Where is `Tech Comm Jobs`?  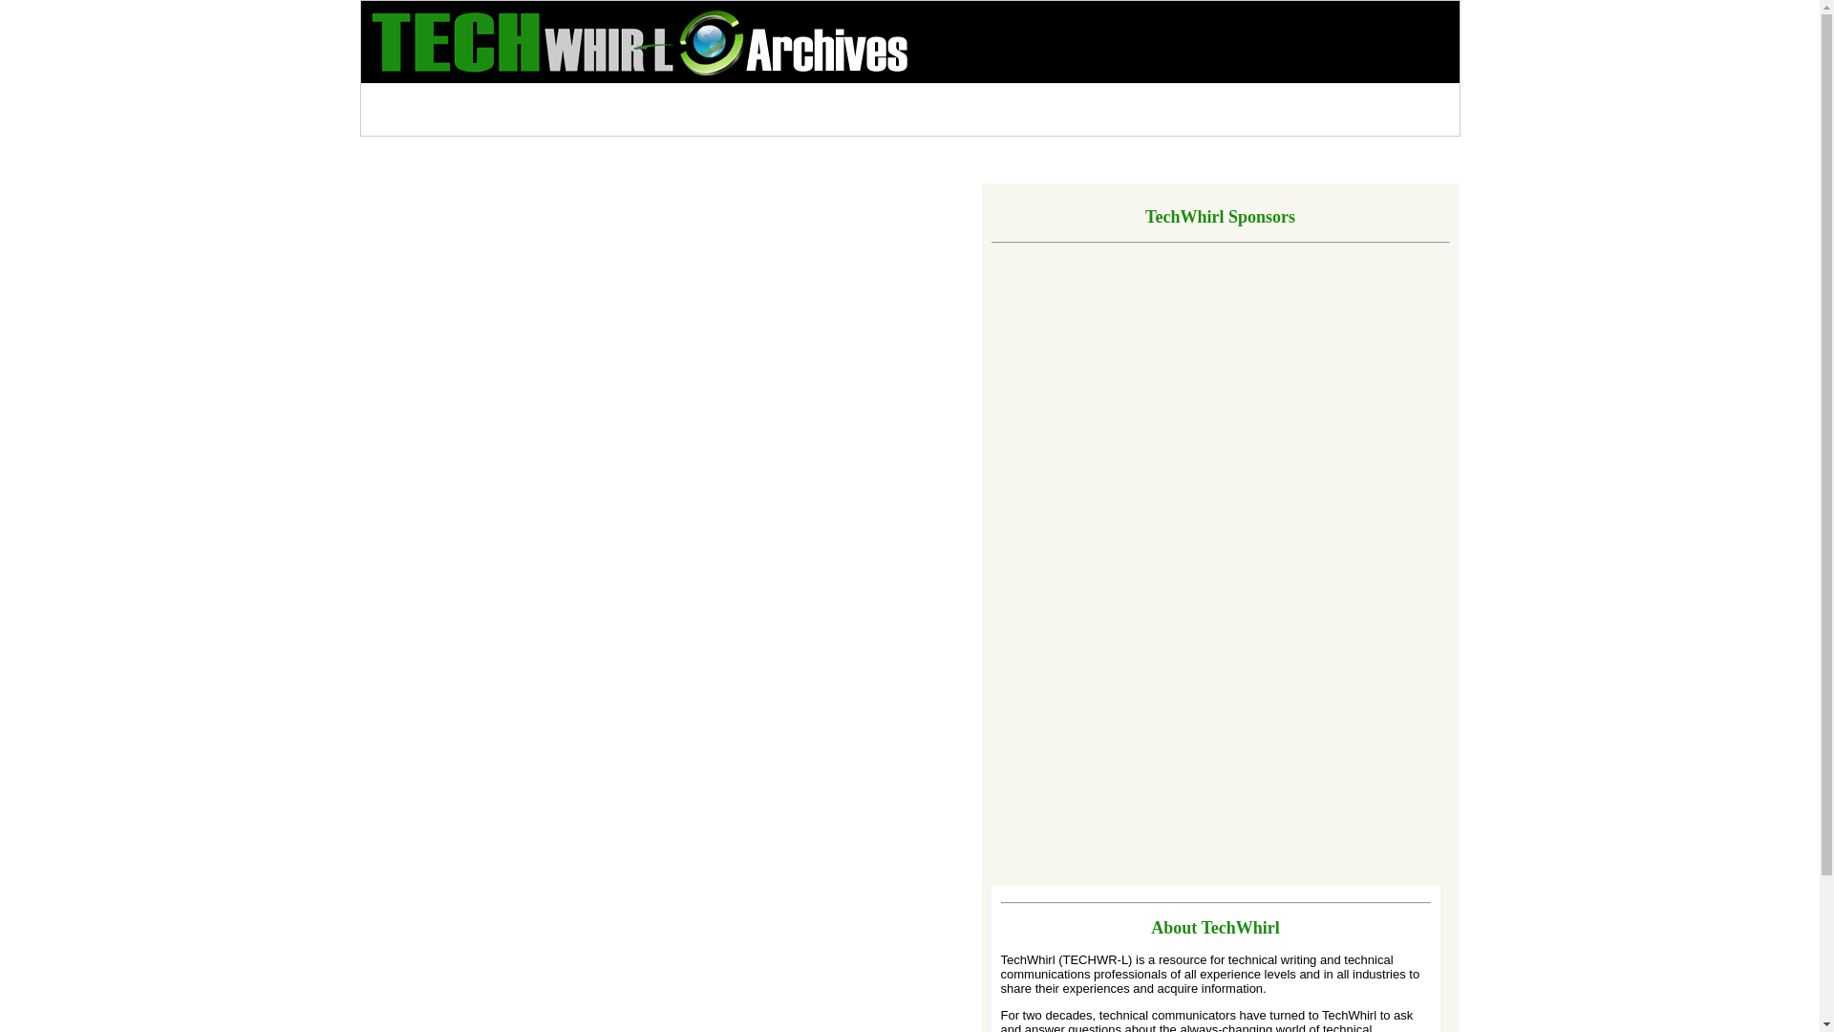
Tech Comm Jobs is located at coordinates (1192, 98).